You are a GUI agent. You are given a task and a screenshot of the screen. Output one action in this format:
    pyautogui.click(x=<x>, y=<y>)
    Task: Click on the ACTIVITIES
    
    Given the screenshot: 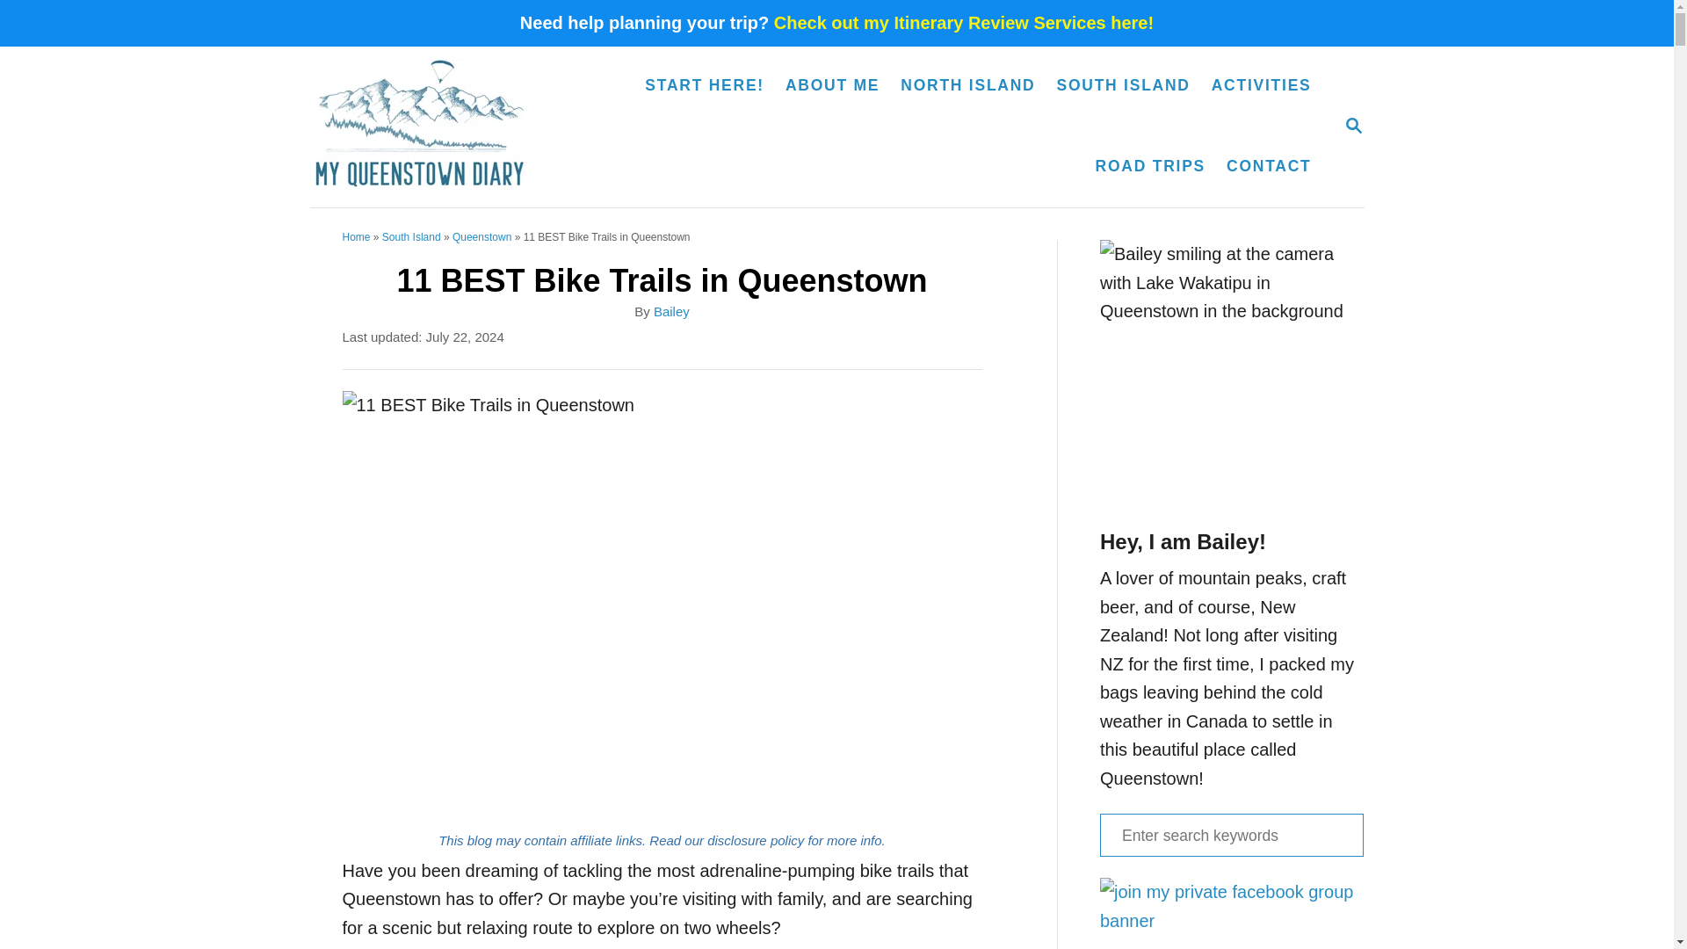 What is the action you would take?
    pyautogui.click(x=1262, y=85)
    